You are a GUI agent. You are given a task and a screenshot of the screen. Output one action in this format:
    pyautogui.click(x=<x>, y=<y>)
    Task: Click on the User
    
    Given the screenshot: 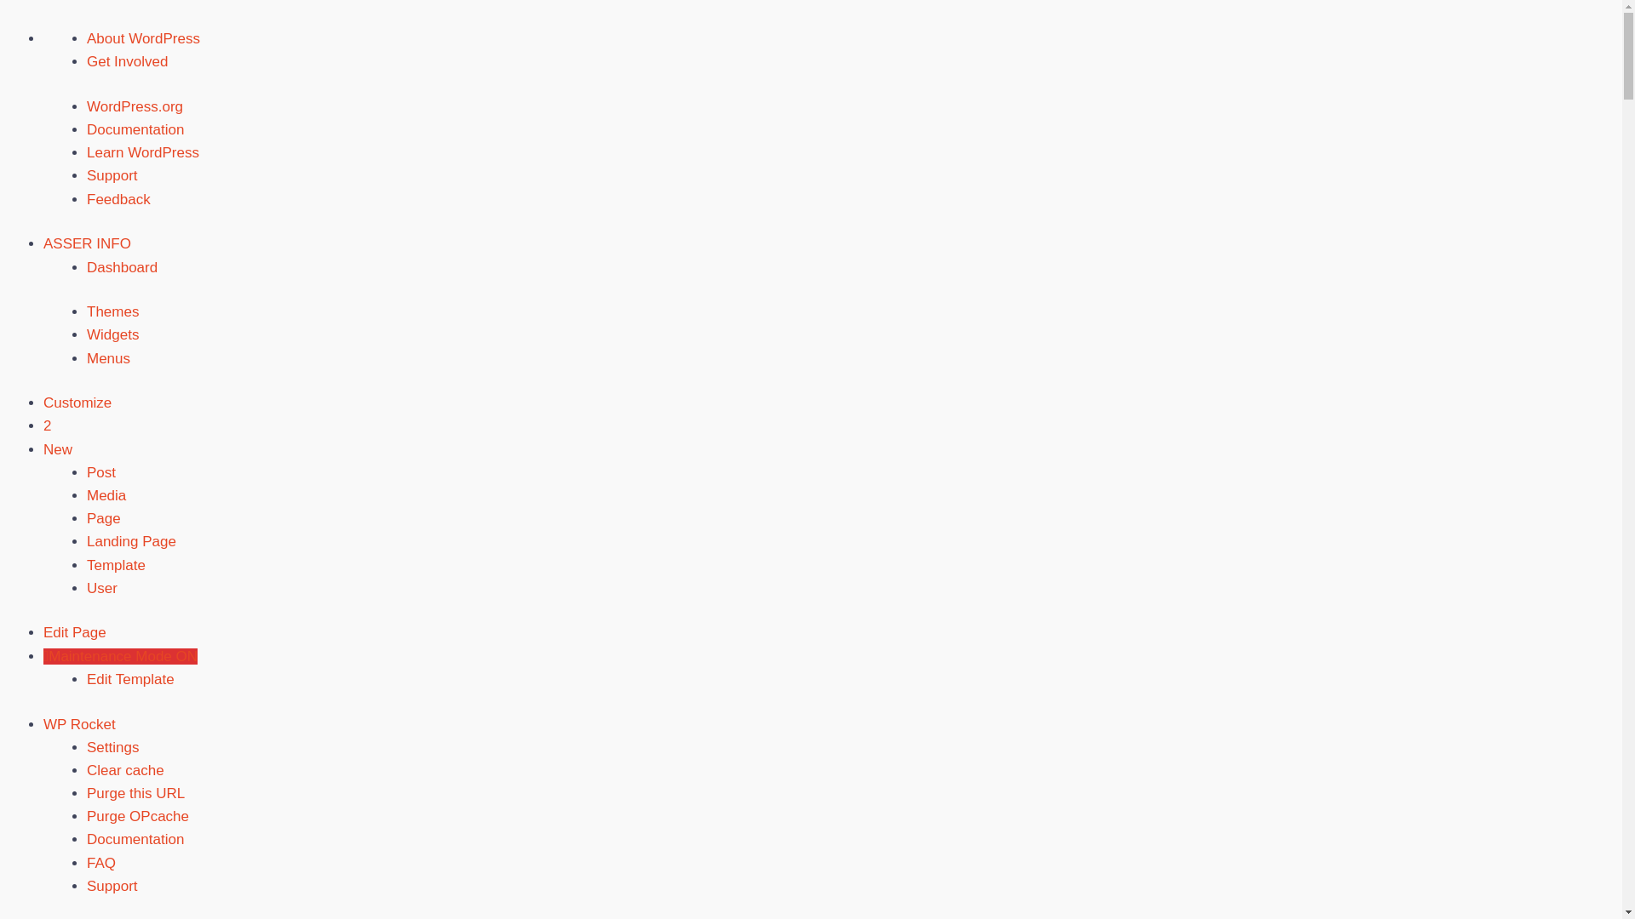 What is the action you would take?
    pyautogui.click(x=102, y=589)
    